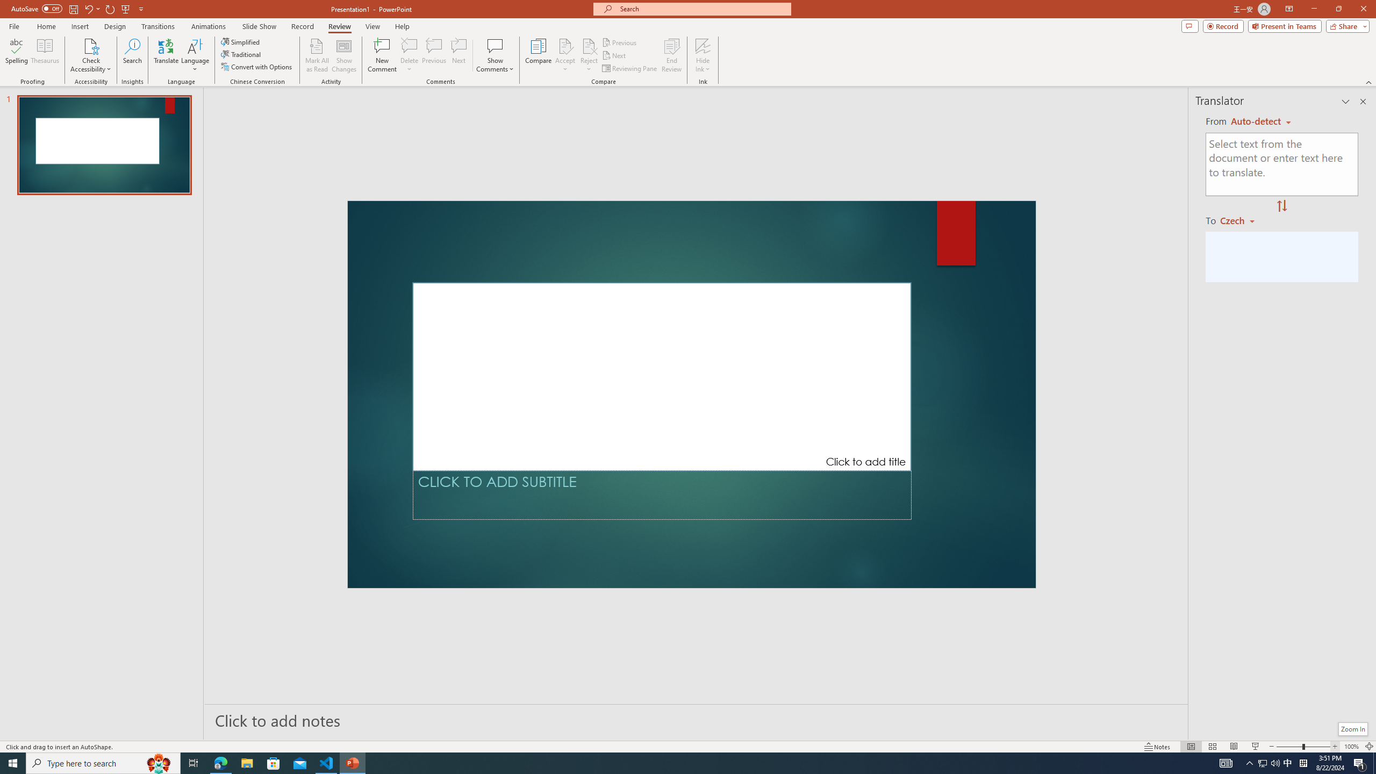 This screenshot has height=774, width=1376. I want to click on Simplified, so click(241, 42).